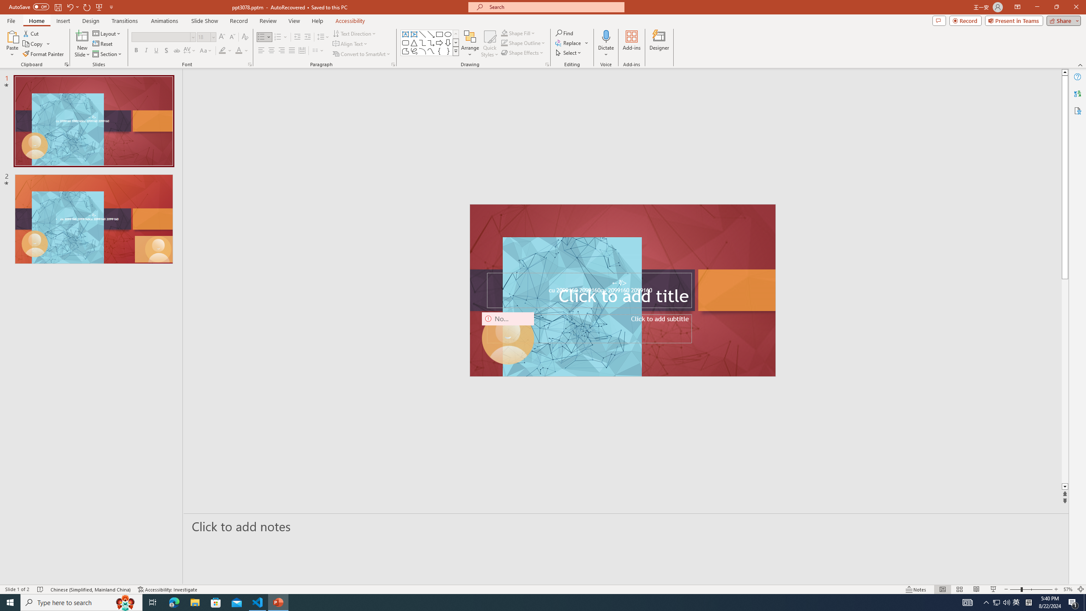  Describe the element at coordinates (547, 64) in the screenshot. I see `Format Object...` at that location.